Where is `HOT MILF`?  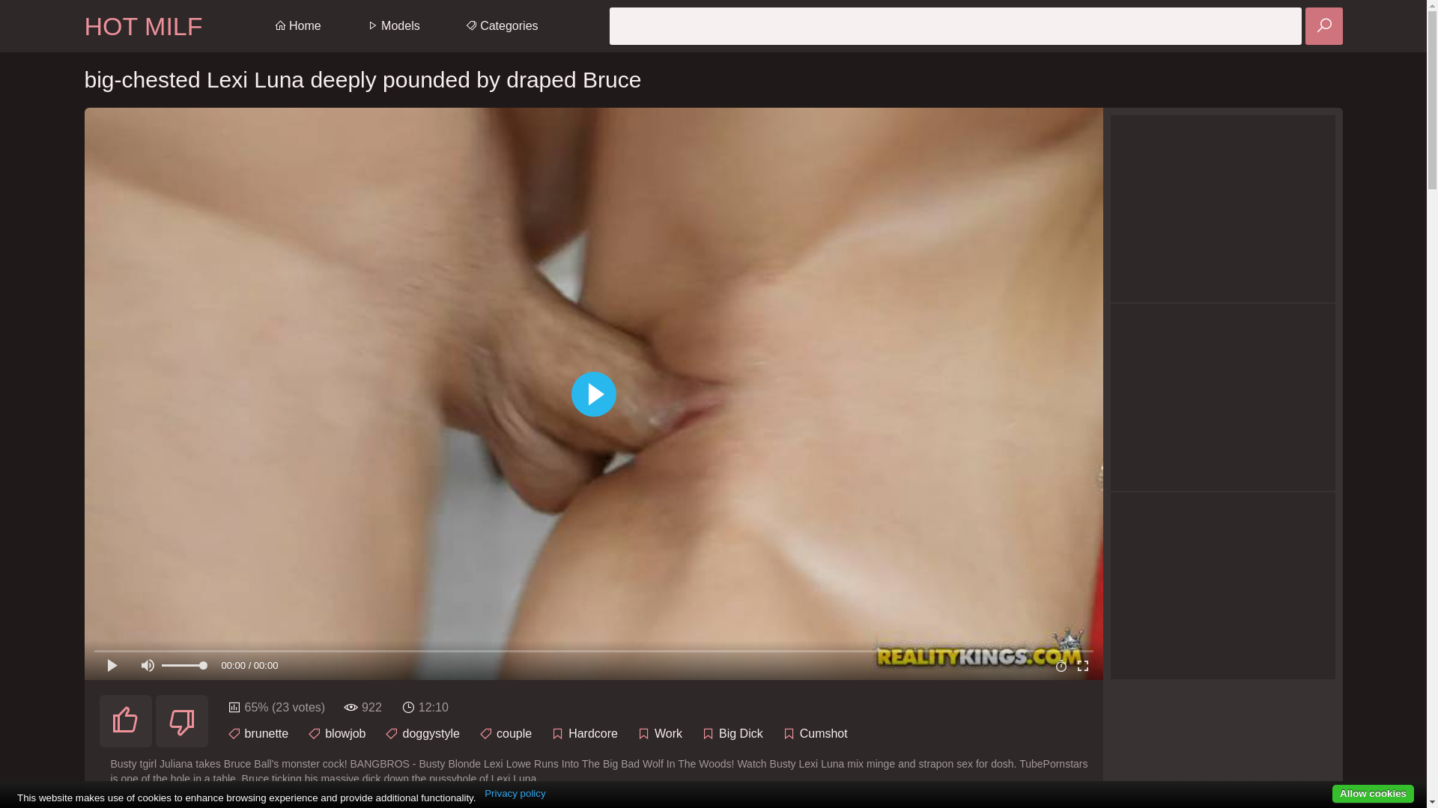
HOT MILF is located at coordinates (143, 26).